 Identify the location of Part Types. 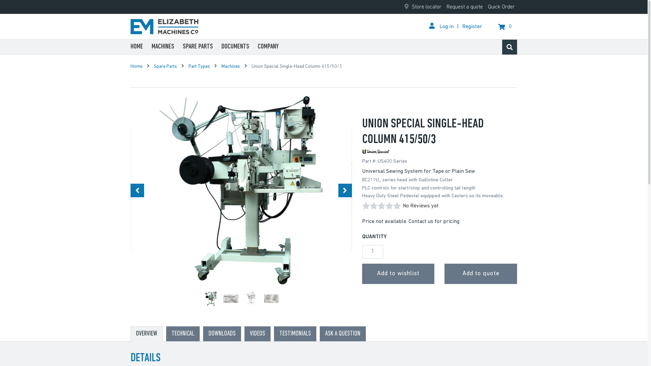
(199, 66).